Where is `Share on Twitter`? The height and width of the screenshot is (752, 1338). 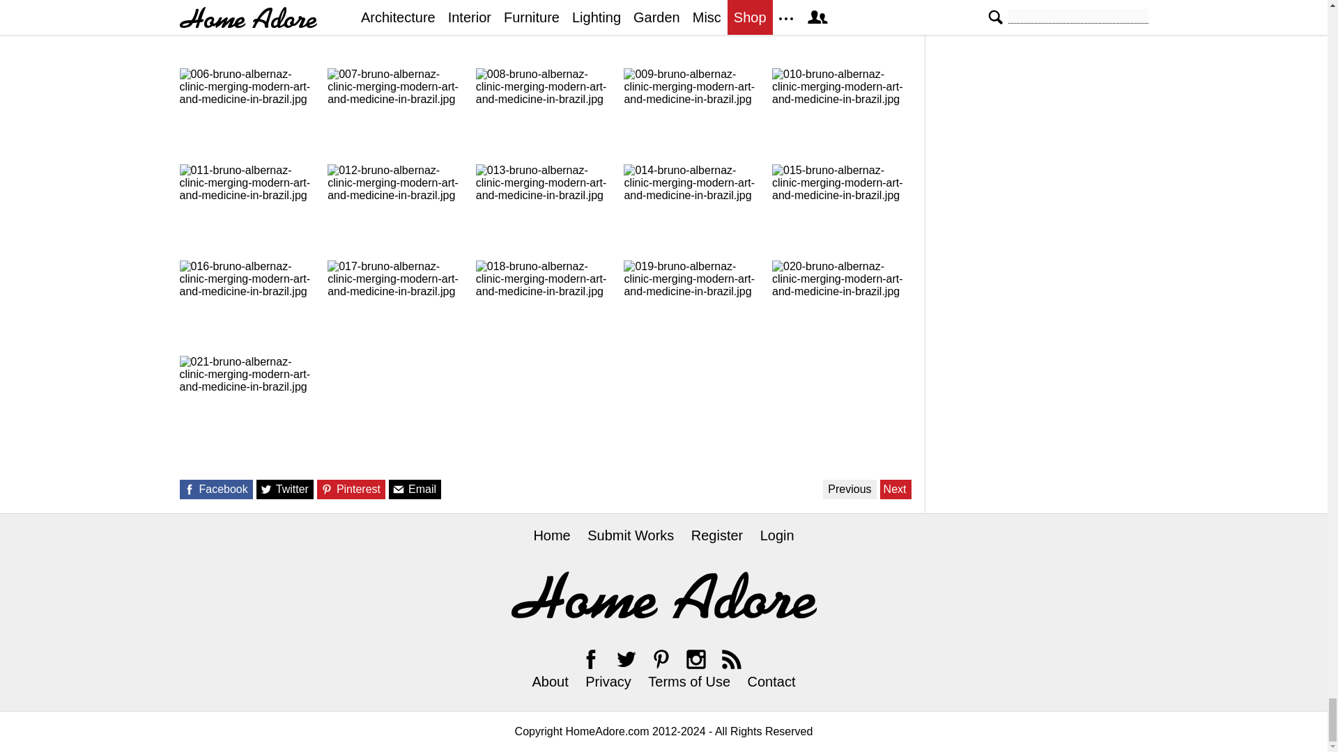
Share on Twitter is located at coordinates (266, 489).